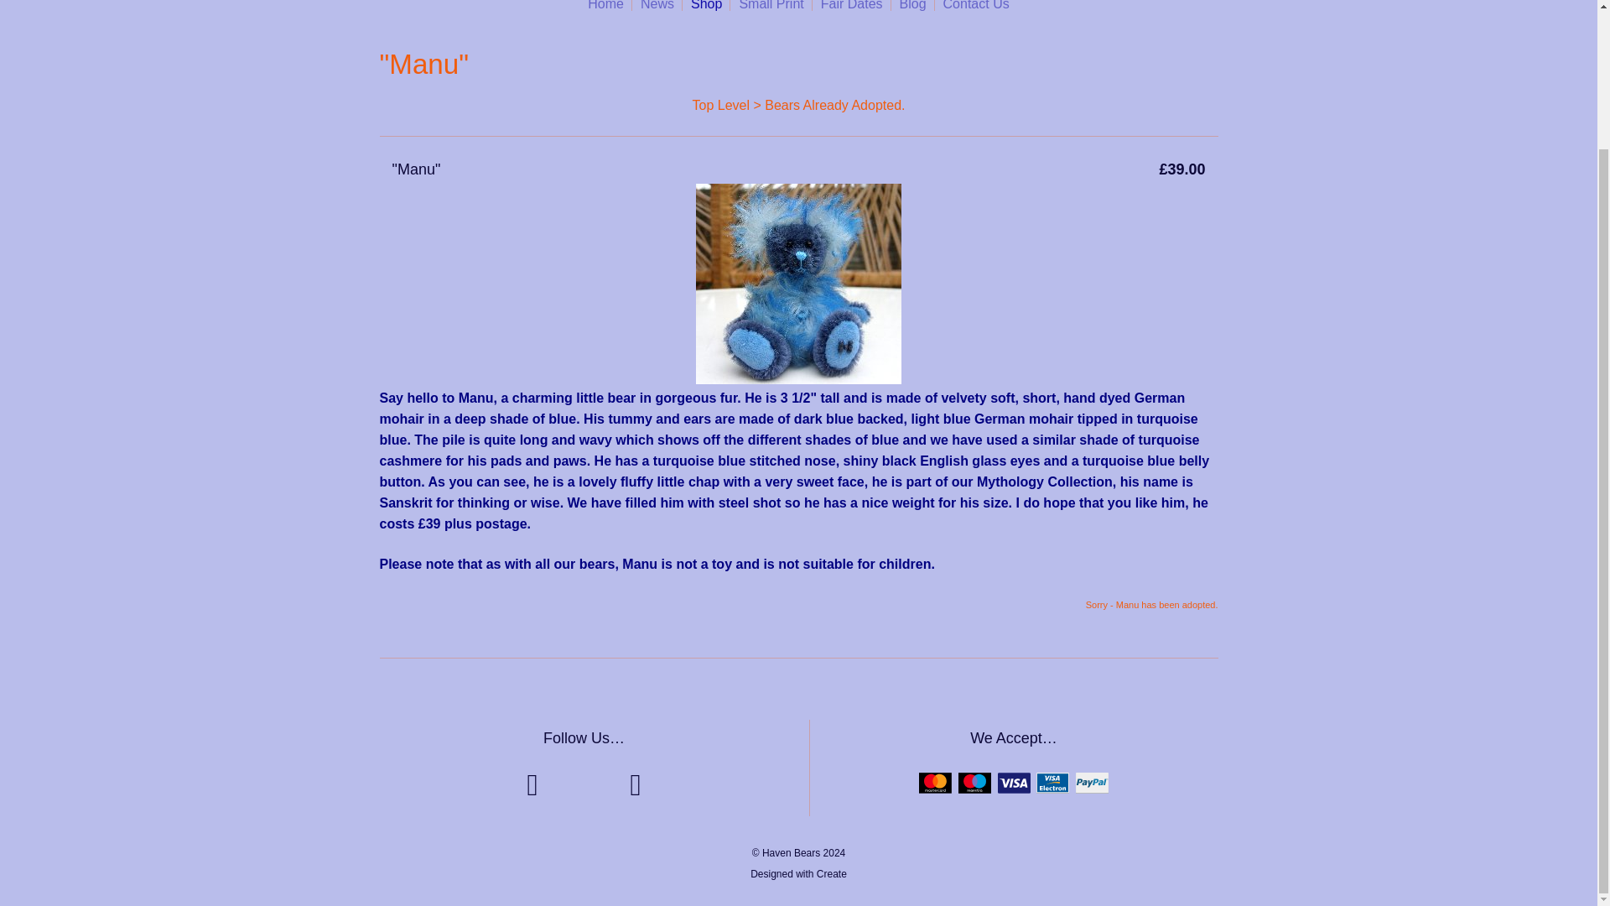 The width and height of the screenshot is (1610, 906). I want to click on Home, so click(605, 12).